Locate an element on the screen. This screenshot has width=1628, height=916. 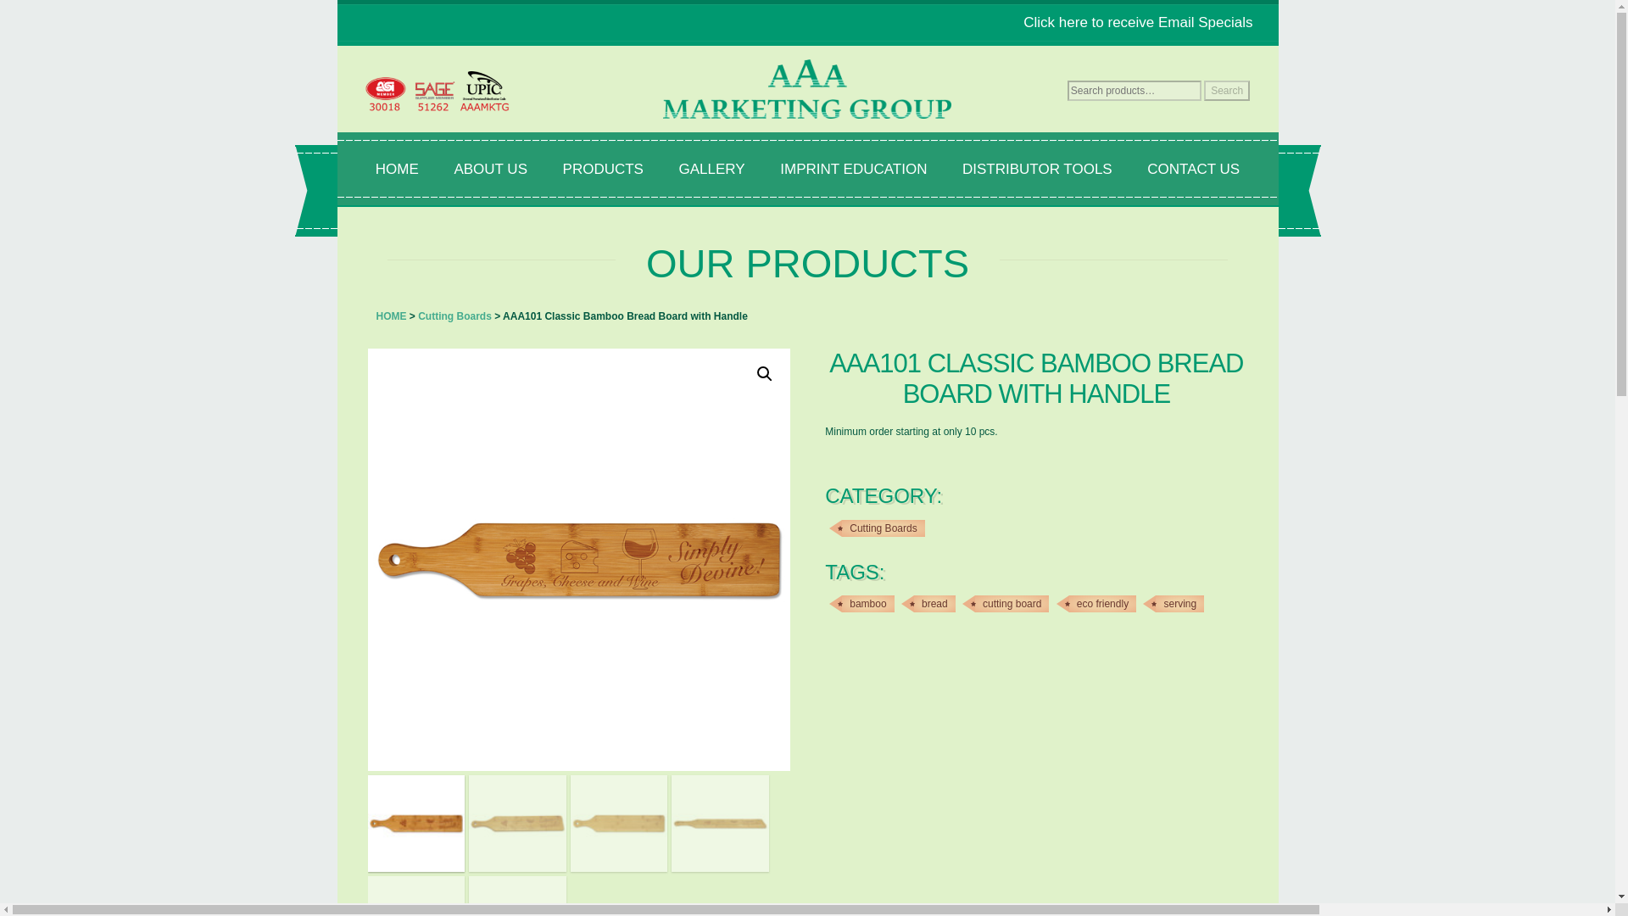
IMPRINT EDUCATION is located at coordinates (853, 170).